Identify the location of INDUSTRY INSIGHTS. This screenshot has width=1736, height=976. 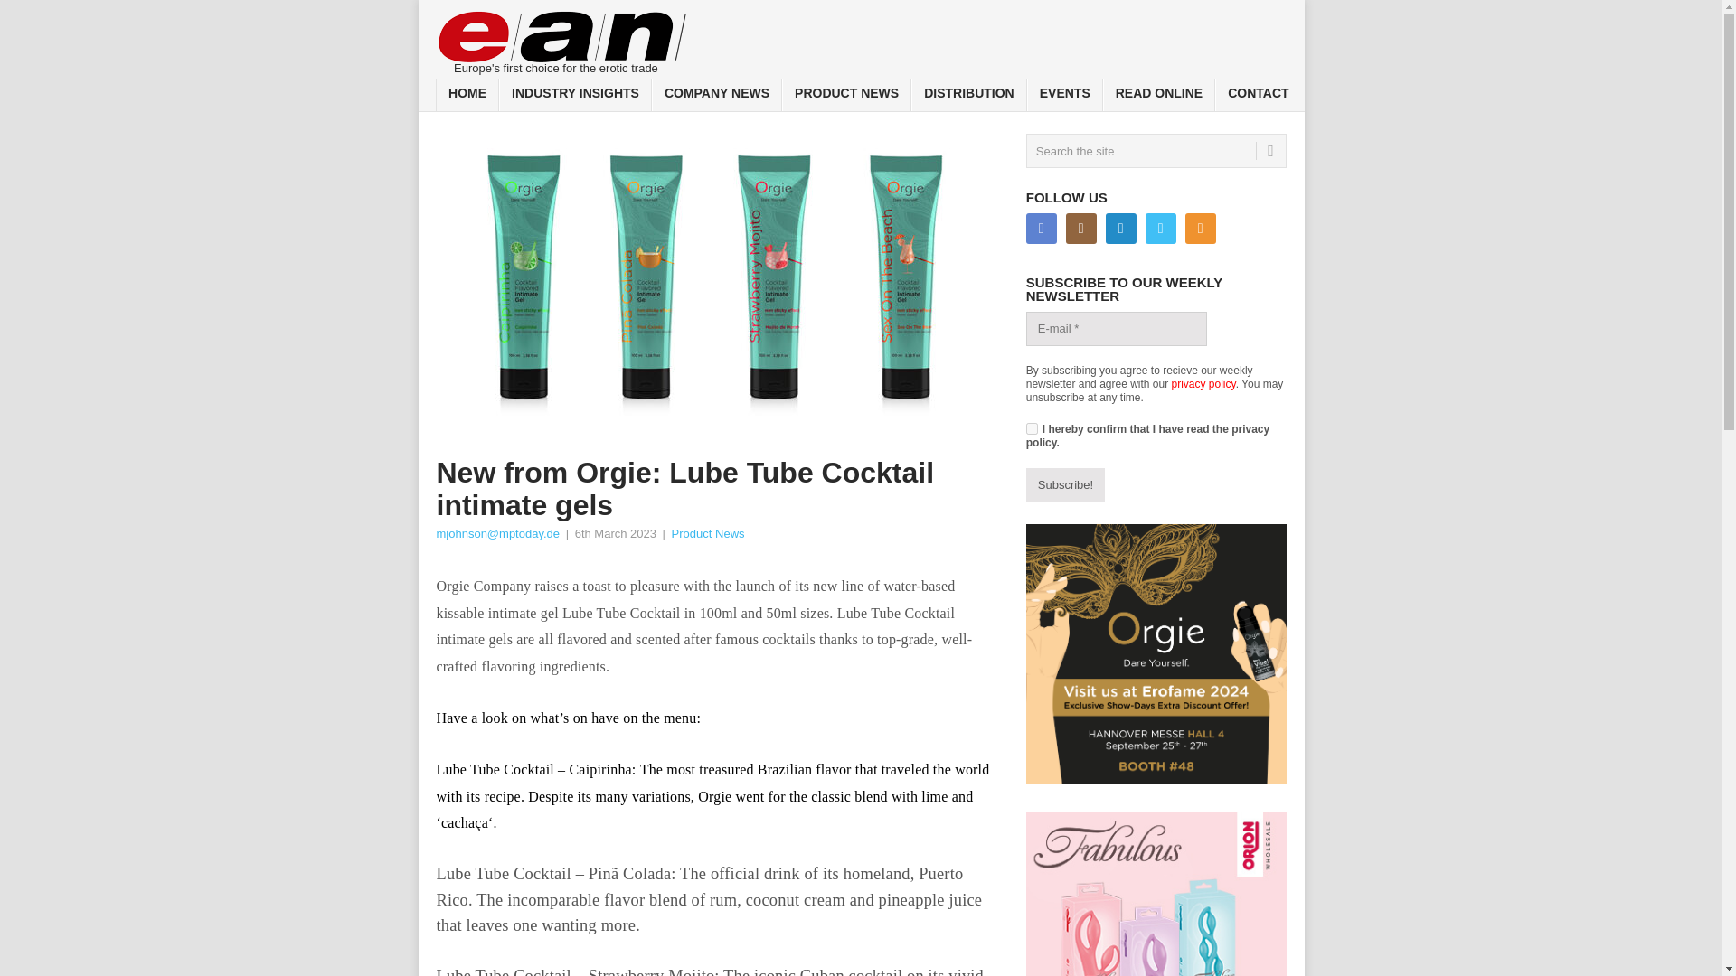
(575, 96).